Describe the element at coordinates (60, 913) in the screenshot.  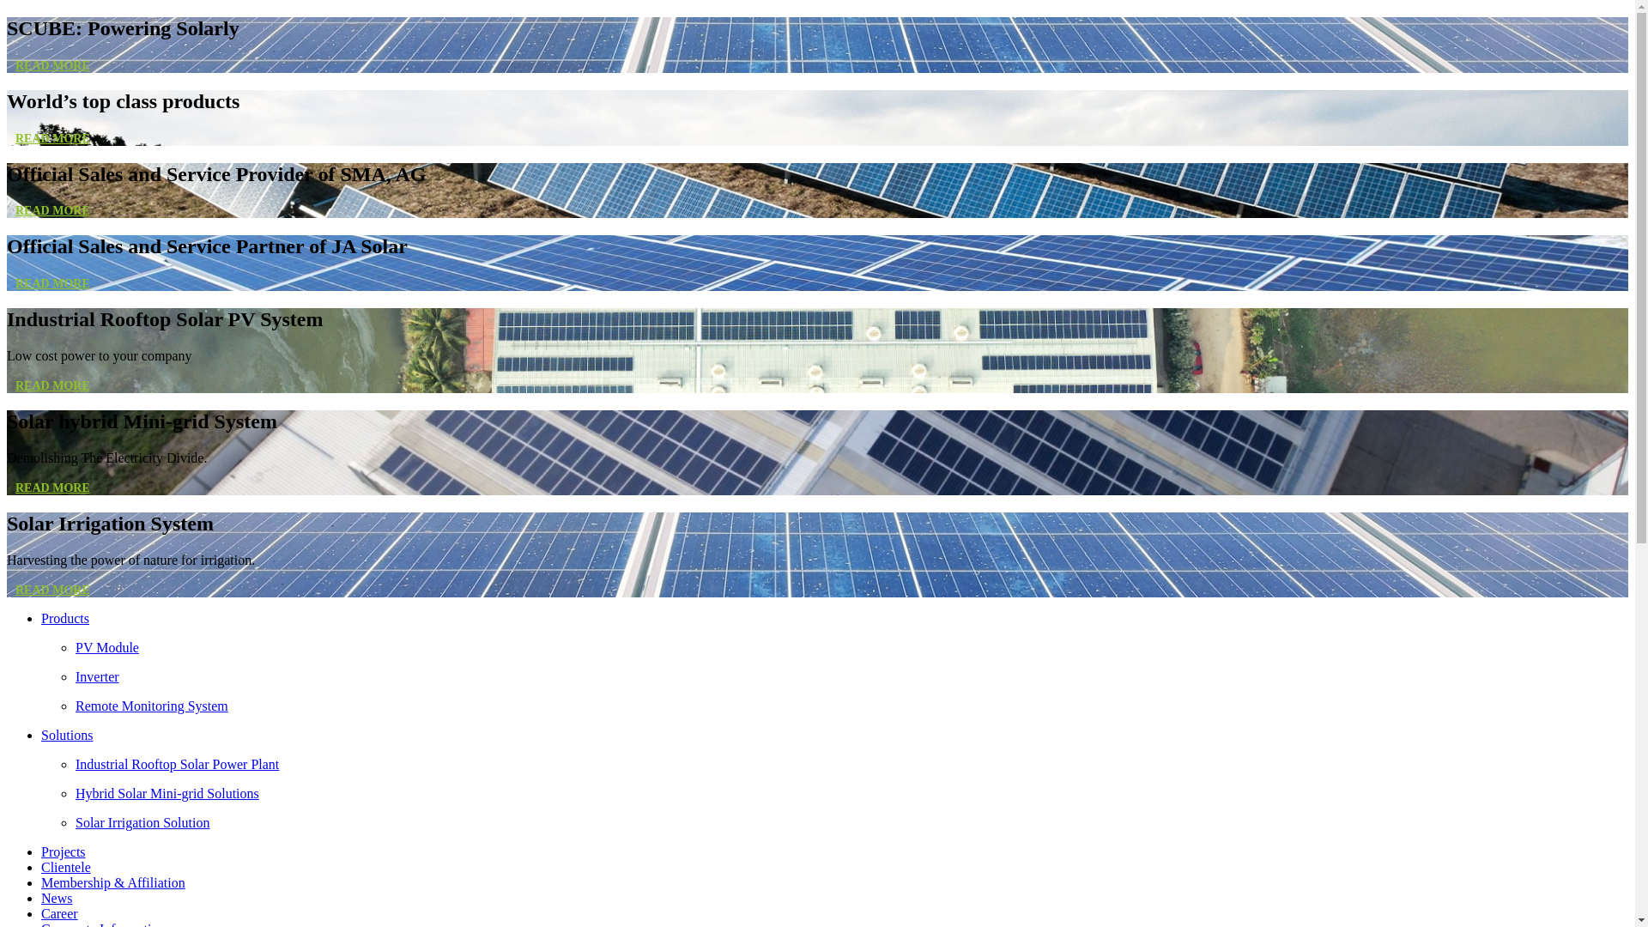
I see `Career` at that location.